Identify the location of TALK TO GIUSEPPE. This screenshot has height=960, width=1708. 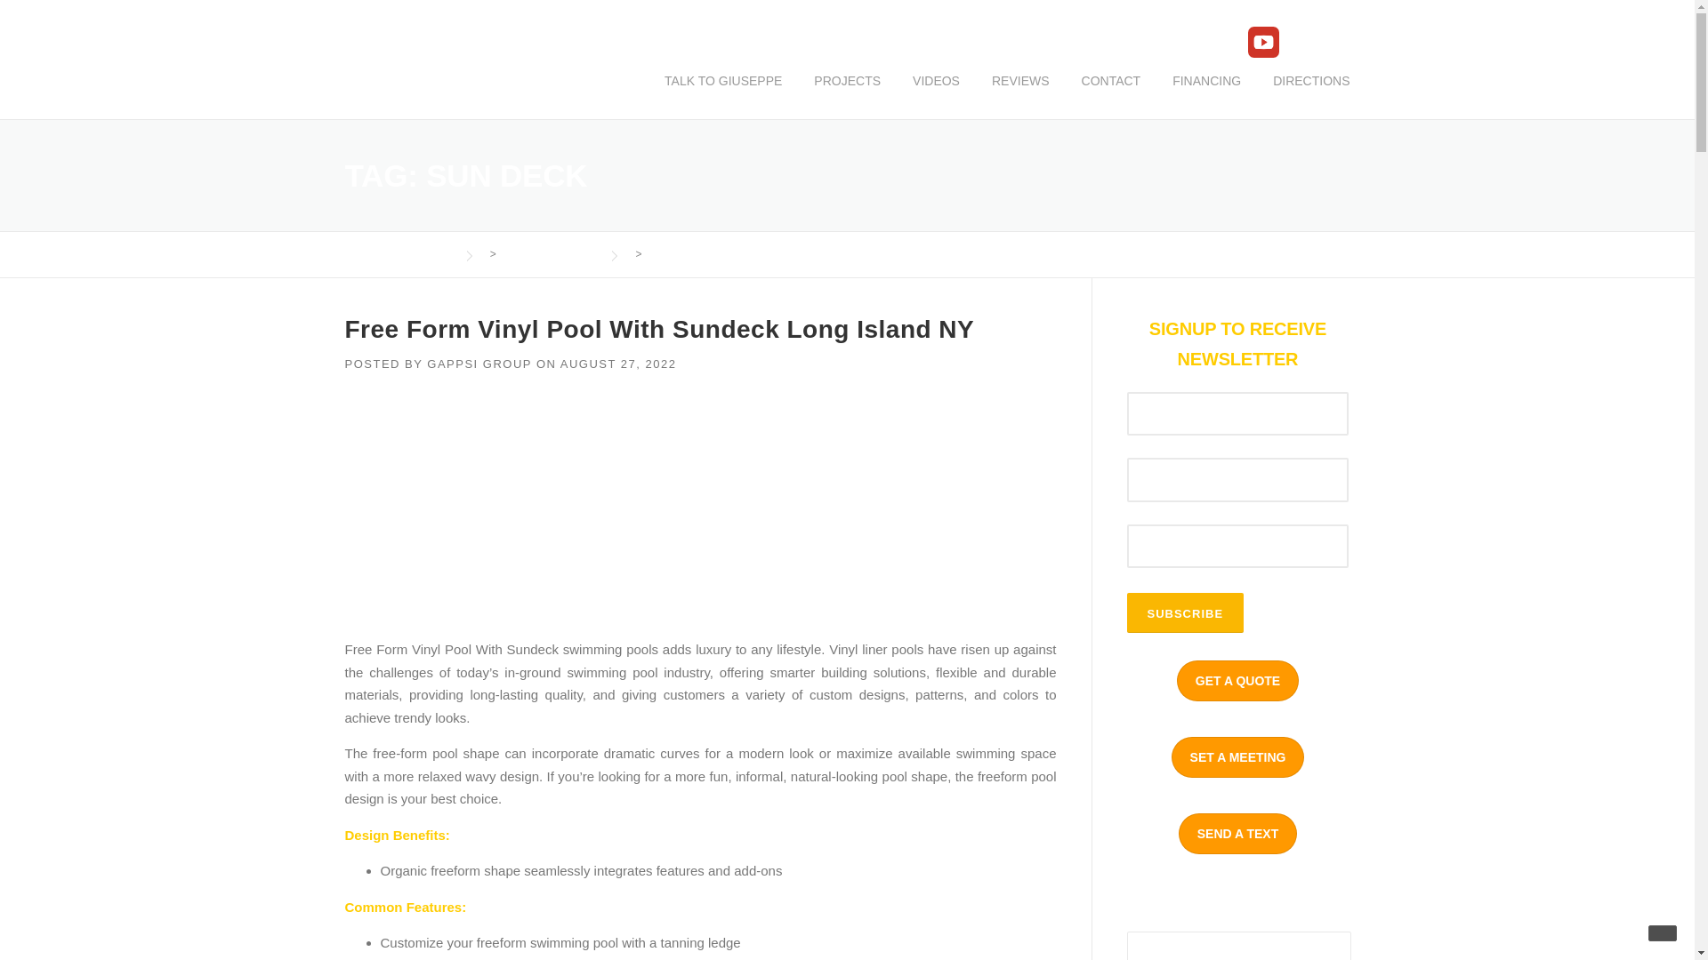
(722, 94).